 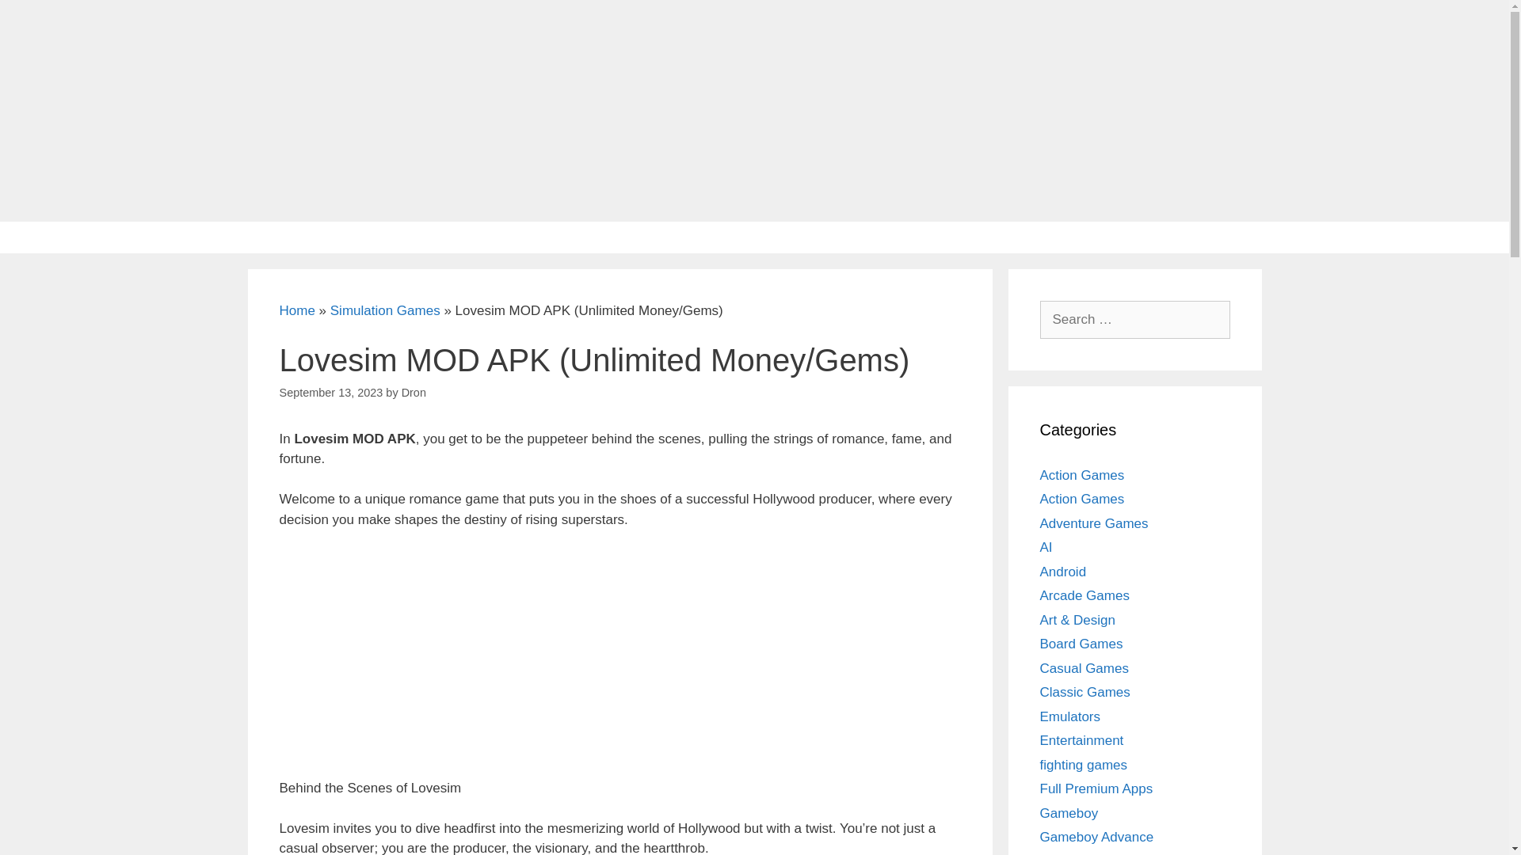 I want to click on Gameboy, so click(x=1068, y=813).